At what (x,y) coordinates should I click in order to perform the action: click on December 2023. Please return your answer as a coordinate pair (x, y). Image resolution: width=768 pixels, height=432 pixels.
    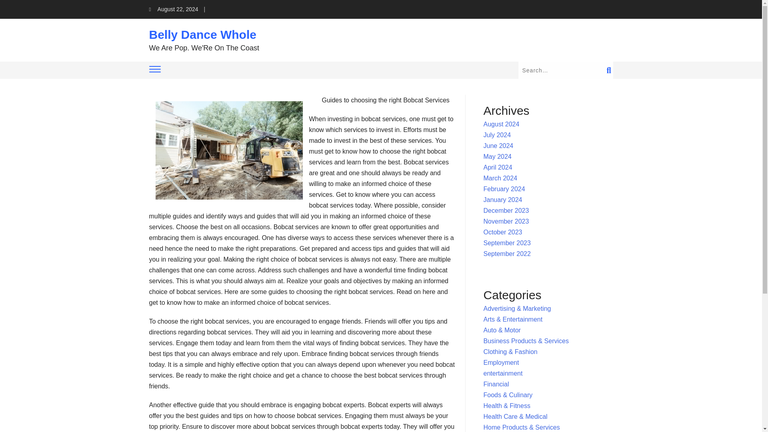
    Looking at the image, I should click on (506, 210).